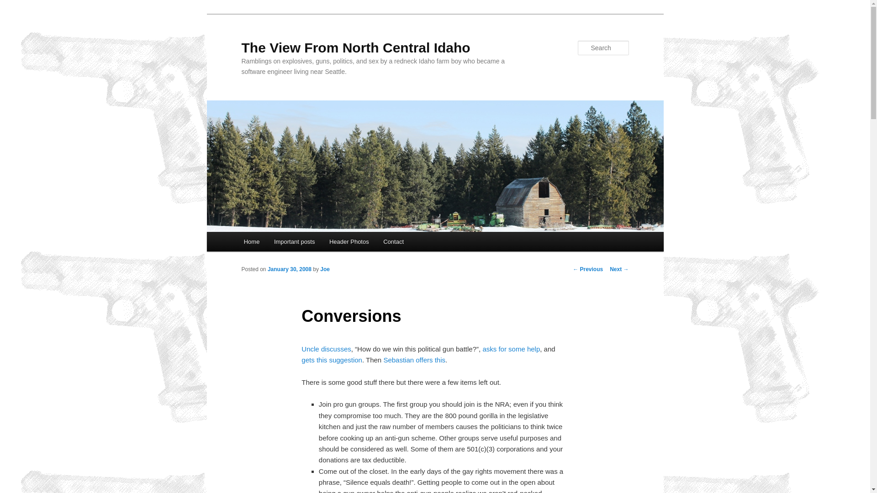  I want to click on View all posts by Joe, so click(324, 269).